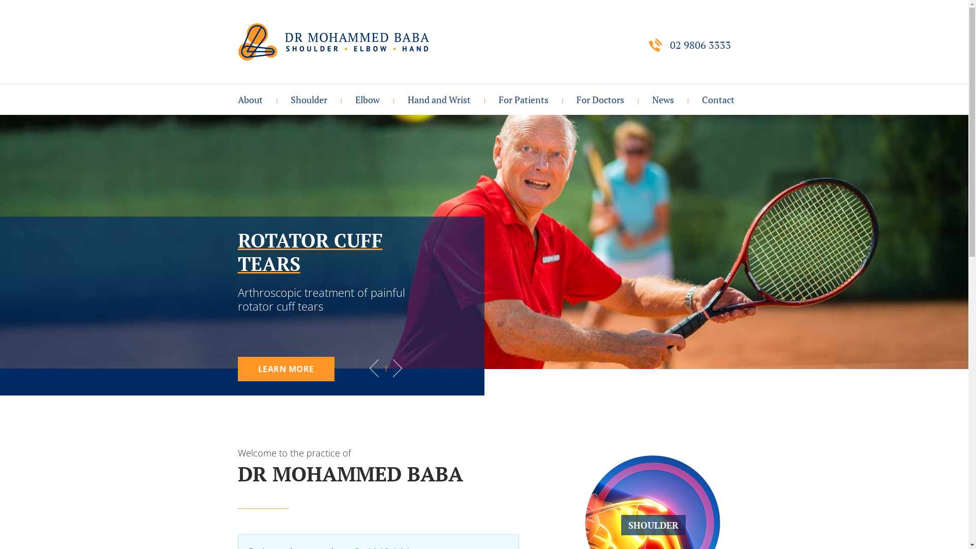 The image size is (976, 549). Describe the element at coordinates (253, 100) in the screenshot. I see `About` at that location.